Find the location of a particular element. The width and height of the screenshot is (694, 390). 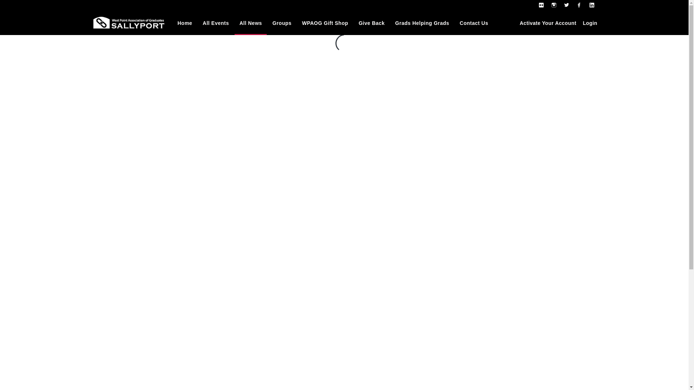

Go to facebook page is located at coordinates (579, 5).